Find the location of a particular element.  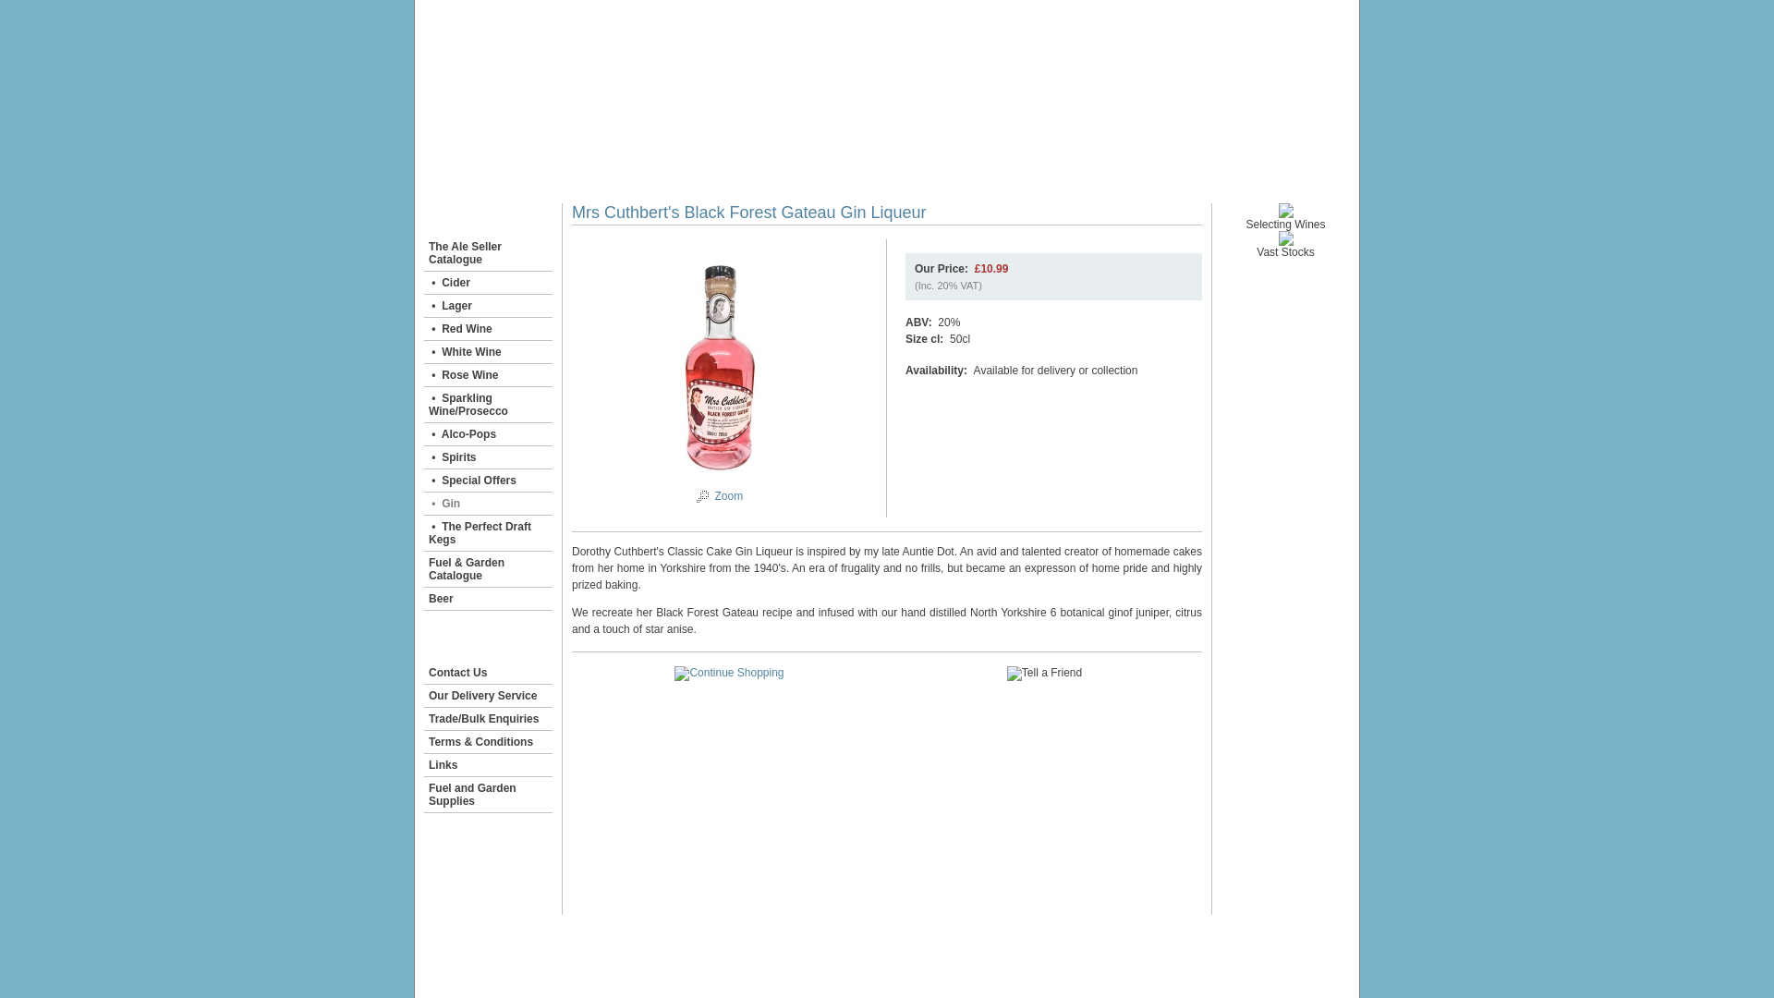

Mrs Cuthbert's Black Forest Gateau Gin Liqueur is located at coordinates (728, 496).